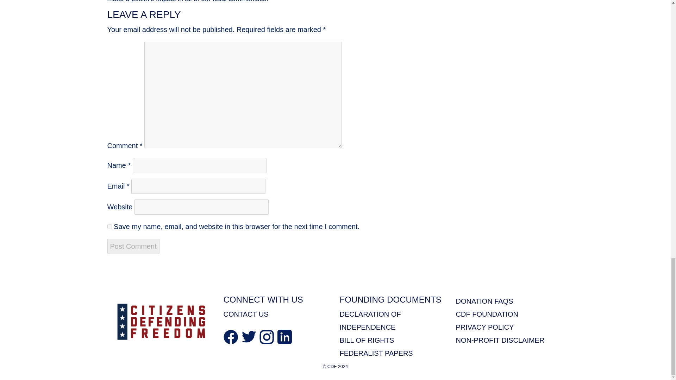  I want to click on twitter, so click(249, 336).